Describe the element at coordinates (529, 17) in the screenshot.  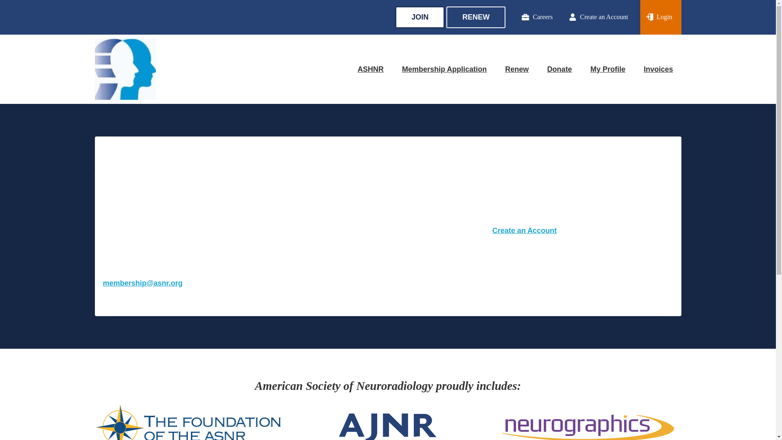
I see `Careers` at that location.